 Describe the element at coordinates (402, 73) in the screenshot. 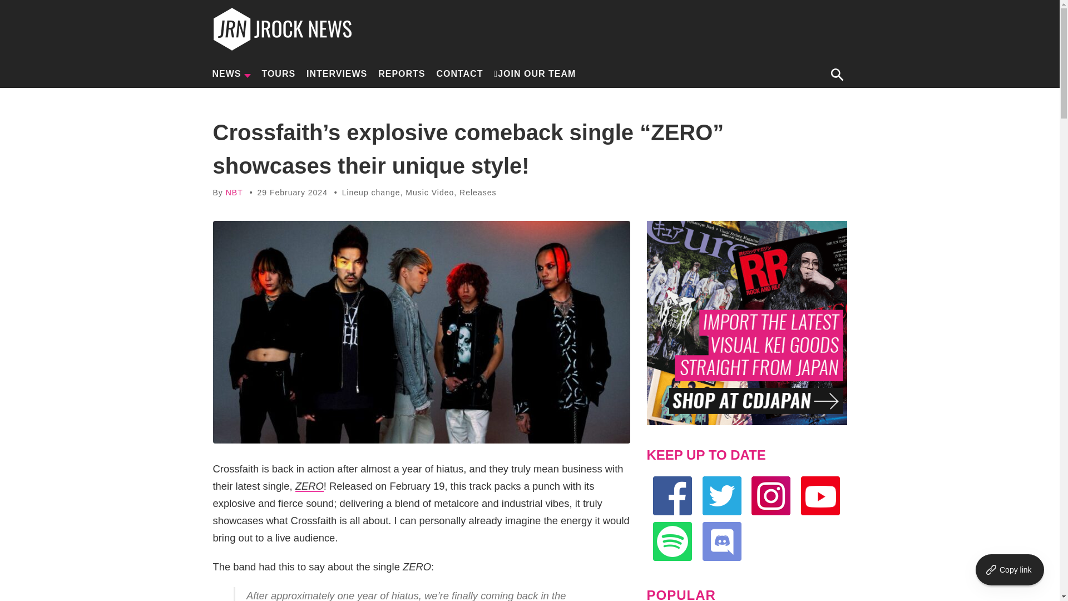

I see `REPORTS` at that location.